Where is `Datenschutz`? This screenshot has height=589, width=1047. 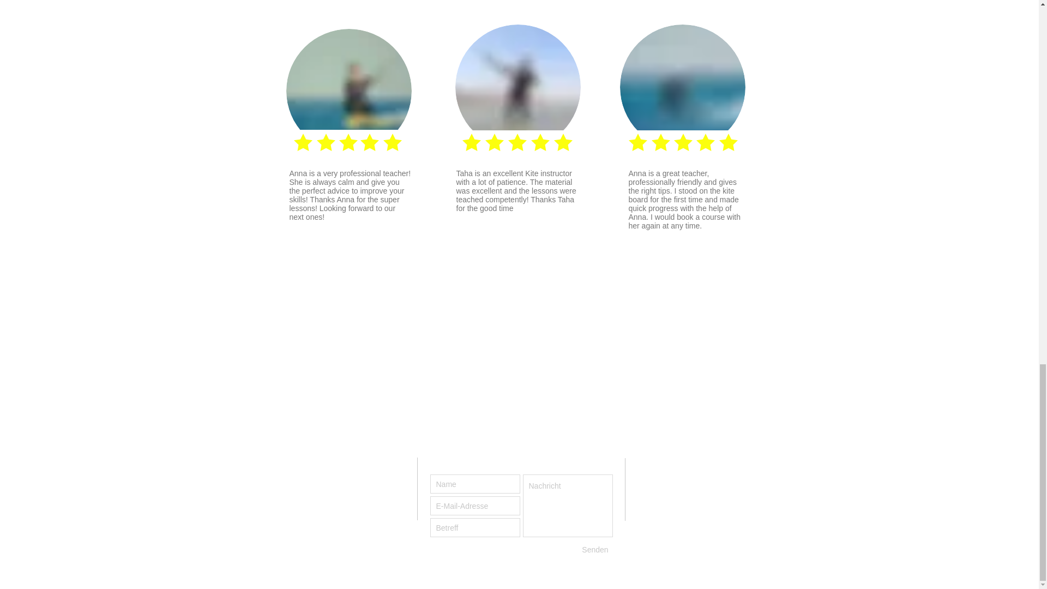
Datenschutz is located at coordinates (347, 518).